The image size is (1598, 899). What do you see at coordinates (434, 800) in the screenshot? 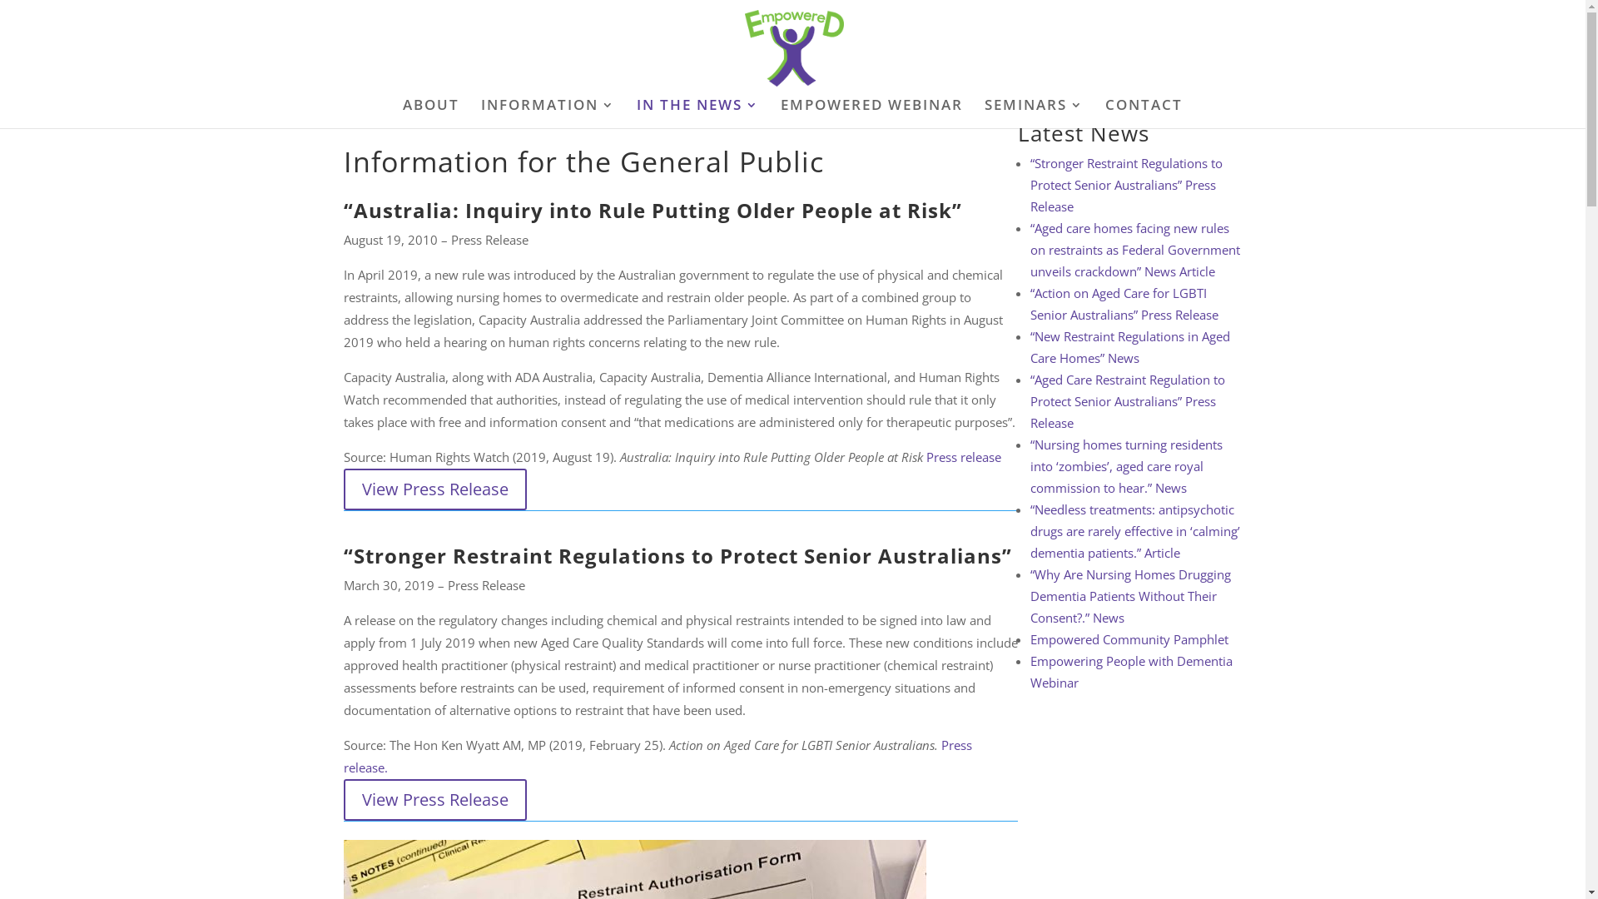
I see `View Press Release` at bounding box center [434, 800].